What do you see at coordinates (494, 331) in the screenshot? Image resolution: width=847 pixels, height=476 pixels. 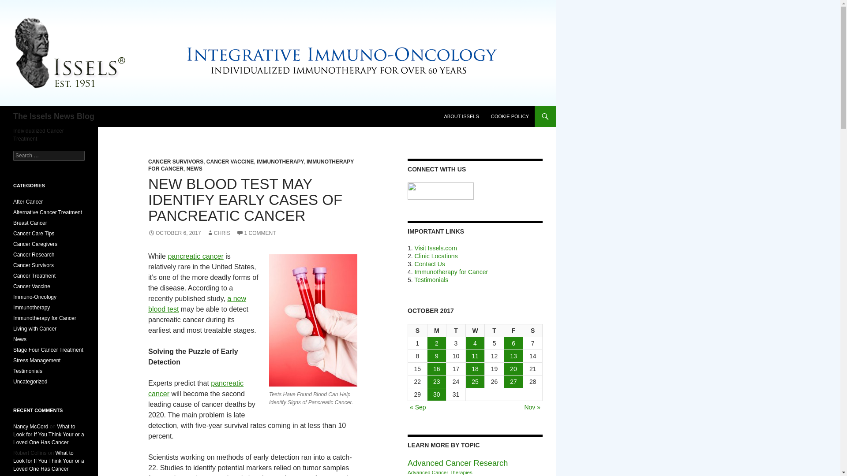 I see `Thursday` at bounding box center [494, 331].